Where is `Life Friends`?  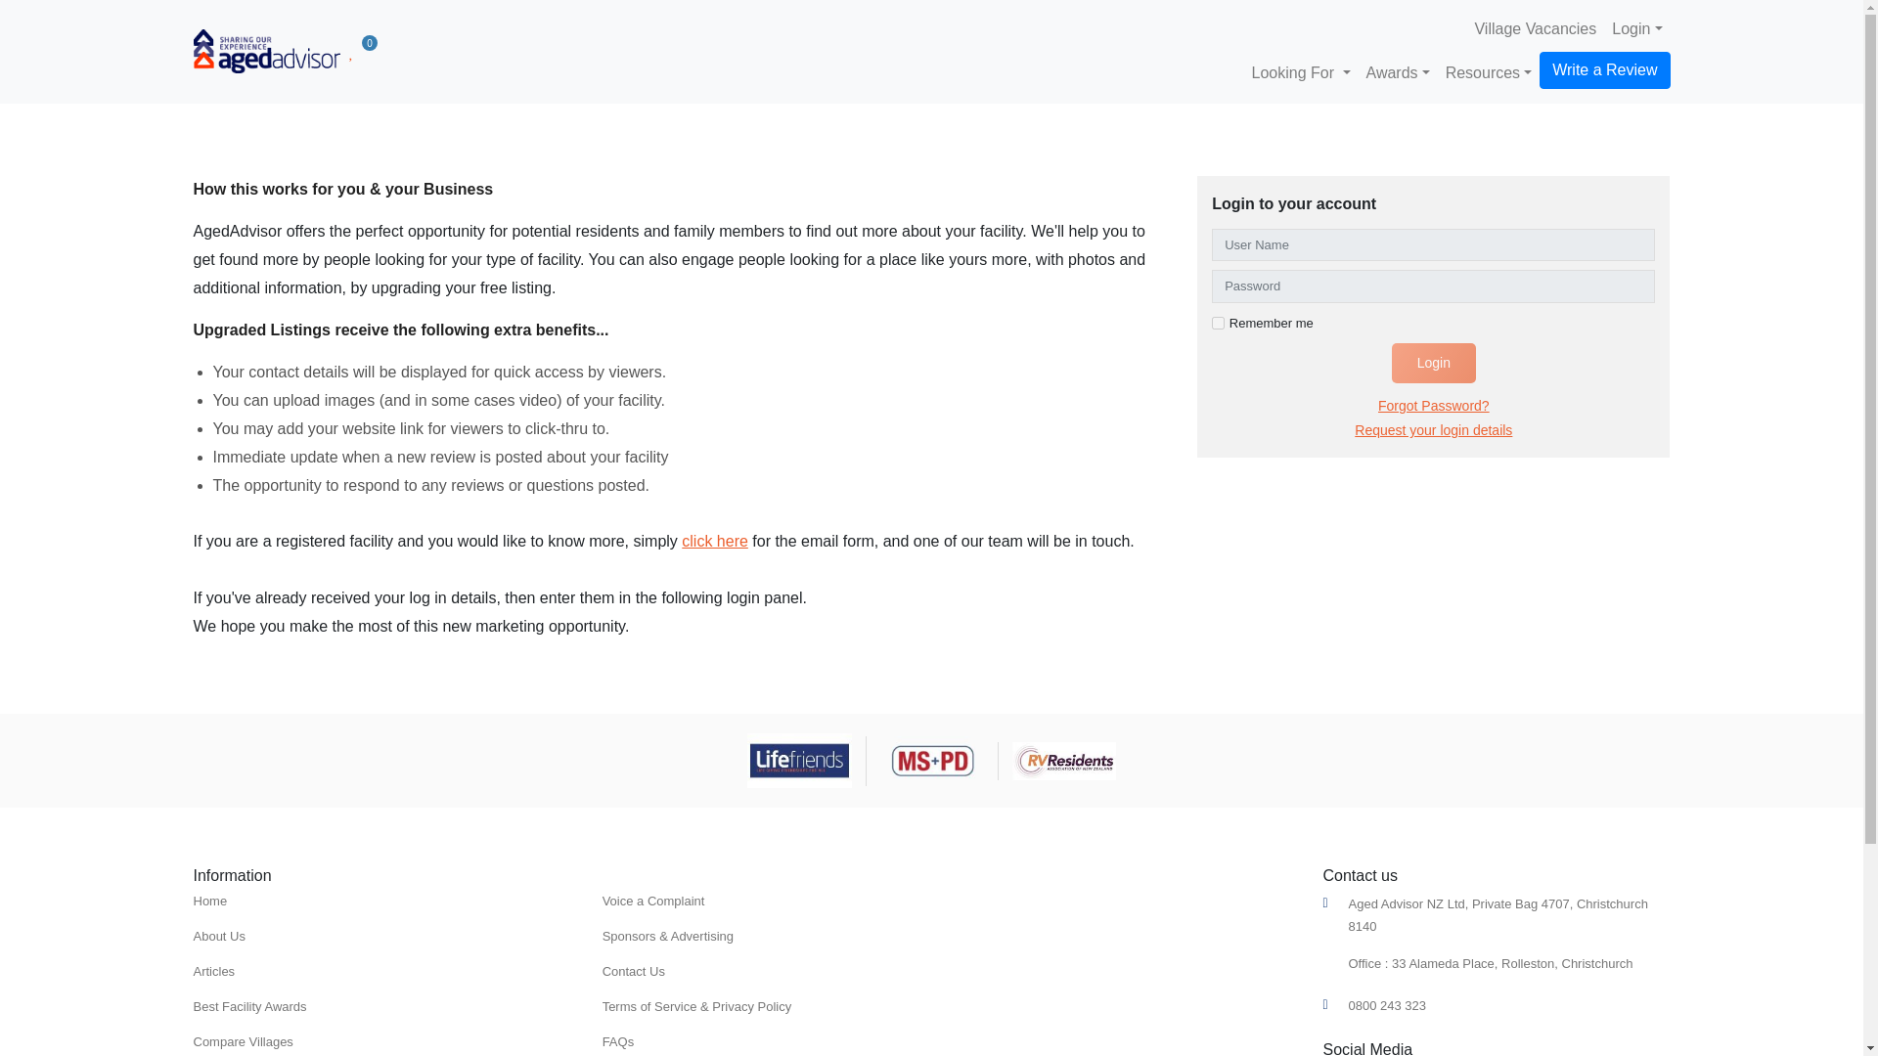 Life Friends is located at coordinates (800, 759).